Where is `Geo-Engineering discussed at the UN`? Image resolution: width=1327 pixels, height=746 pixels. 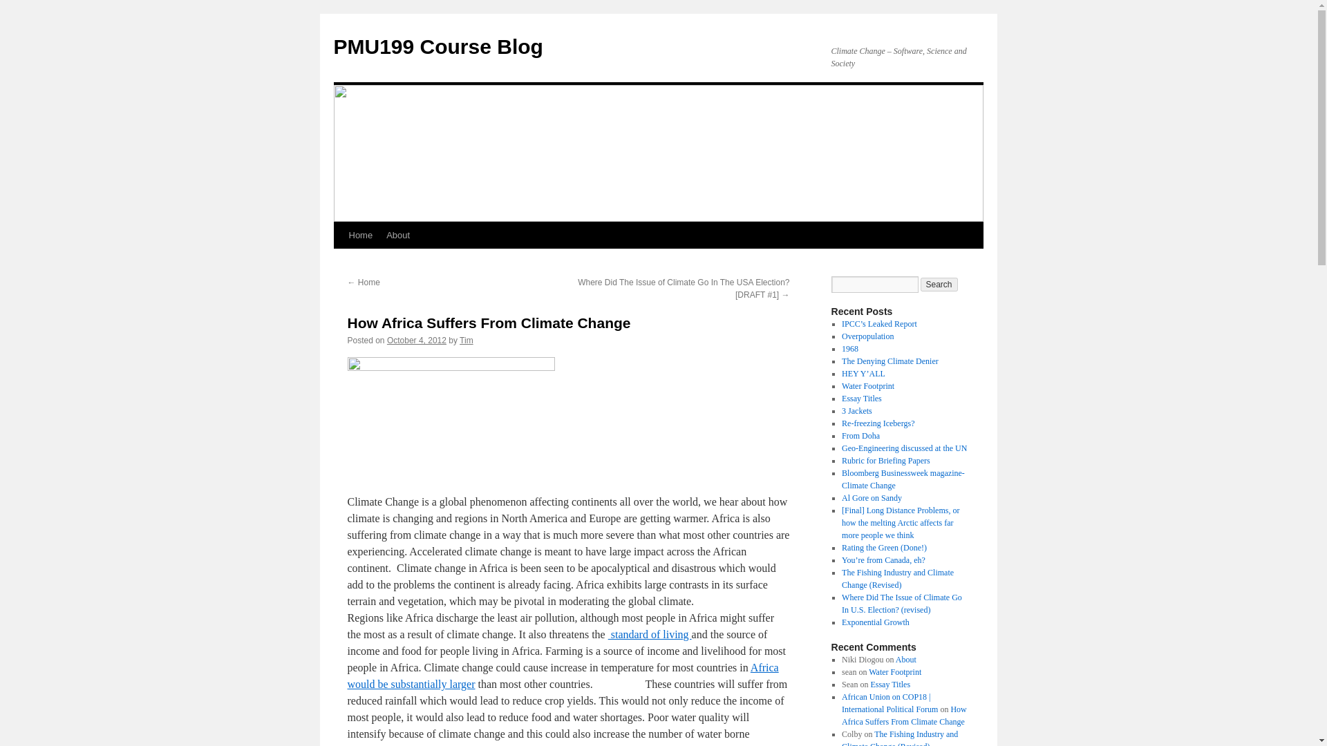
Geo-Engineering discussed at the UN is located at coordinates (904, 448).